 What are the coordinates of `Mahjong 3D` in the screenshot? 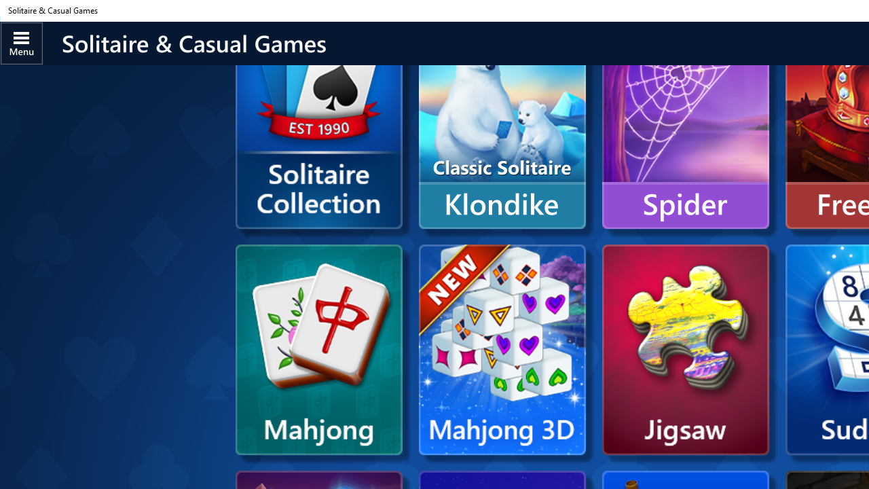 It's located at (502, 350).